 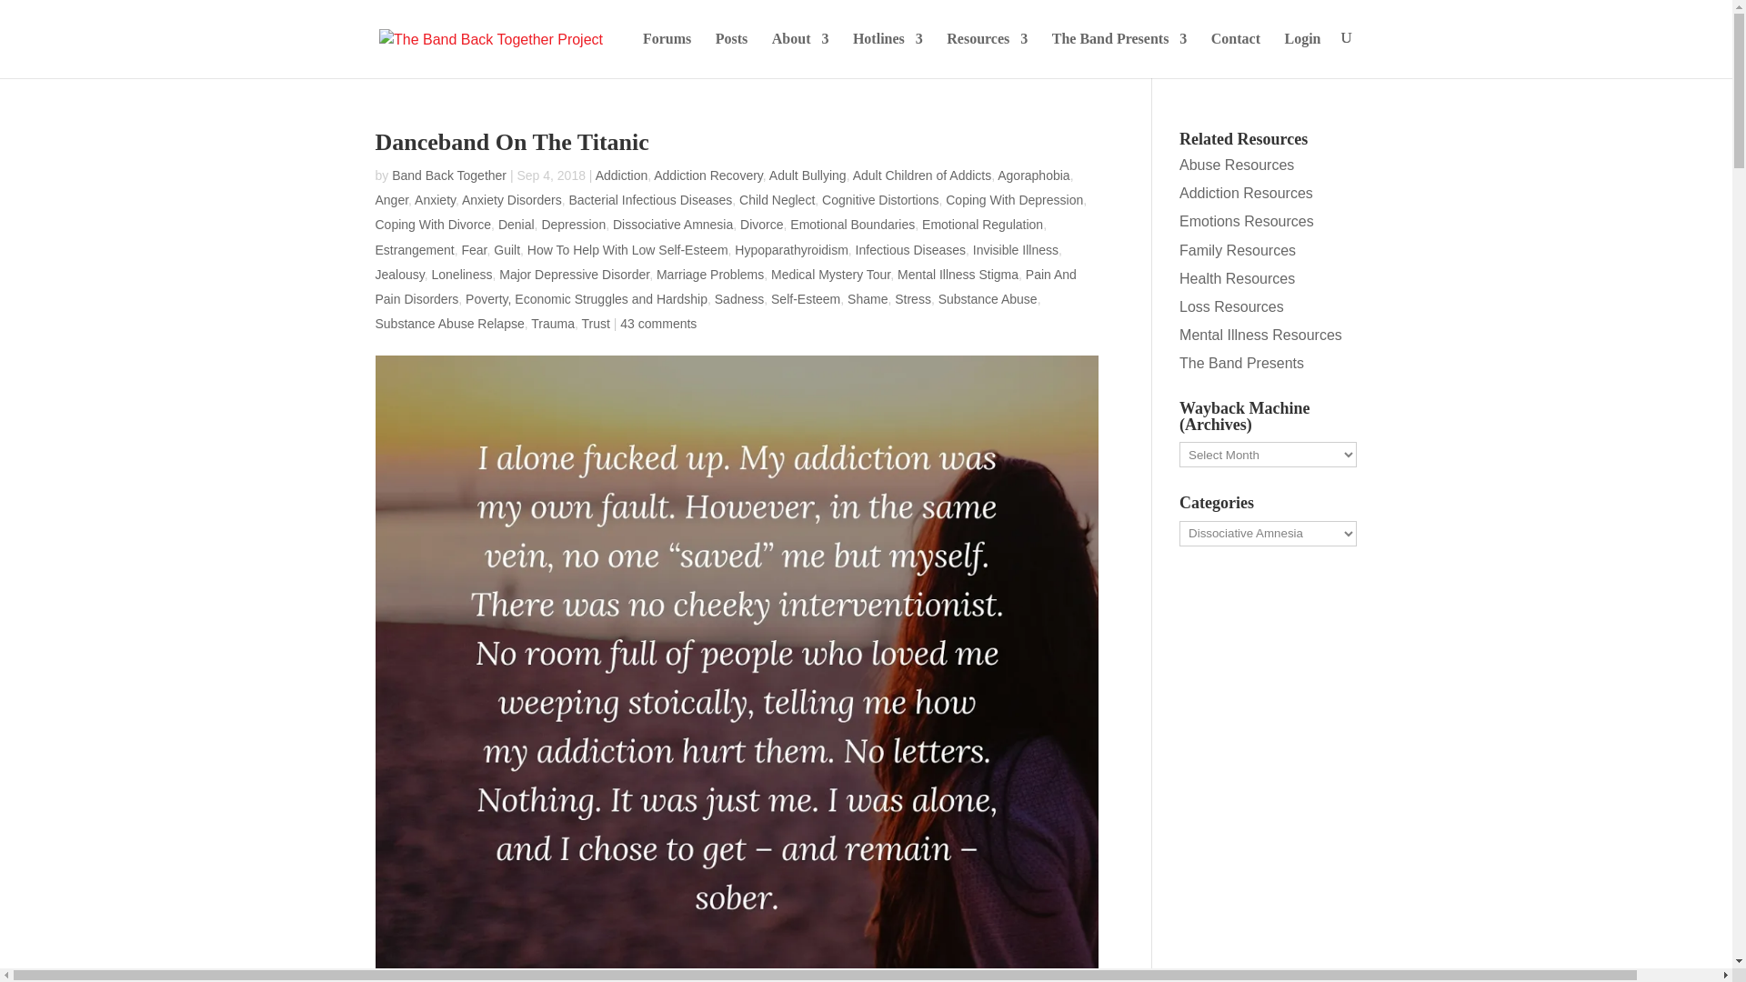 What do you see at coordinates (800, 55) in the screenshot?
I see `About` at bounding box center [800, 55].